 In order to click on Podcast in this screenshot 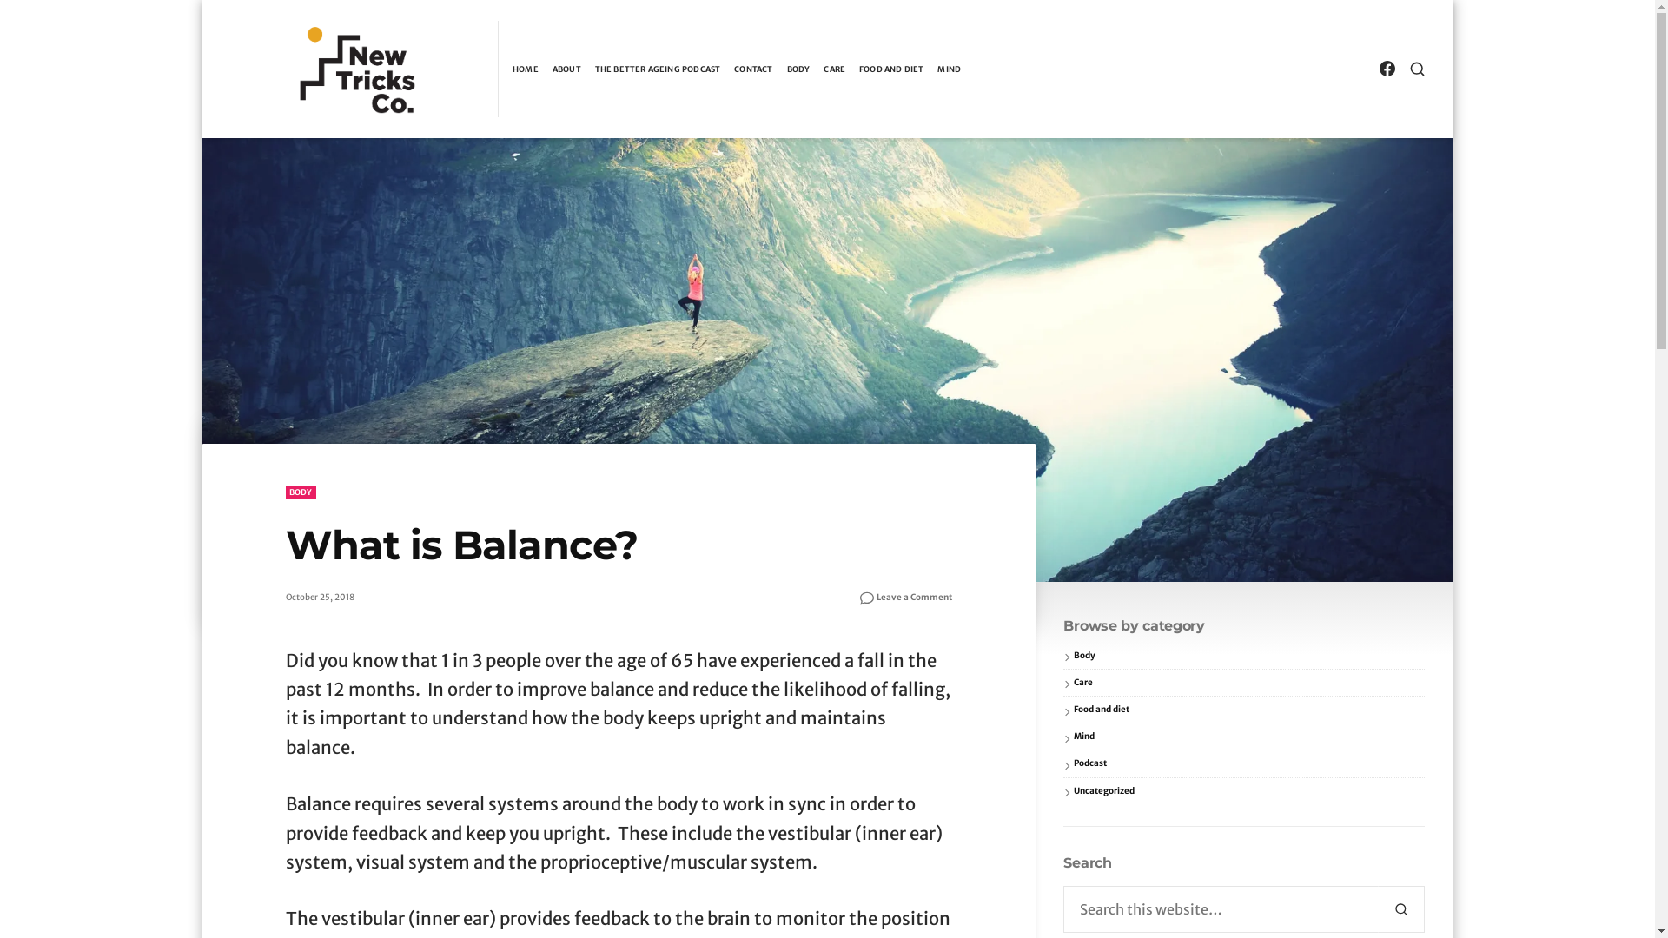, I will do `click(1090, 763)`.